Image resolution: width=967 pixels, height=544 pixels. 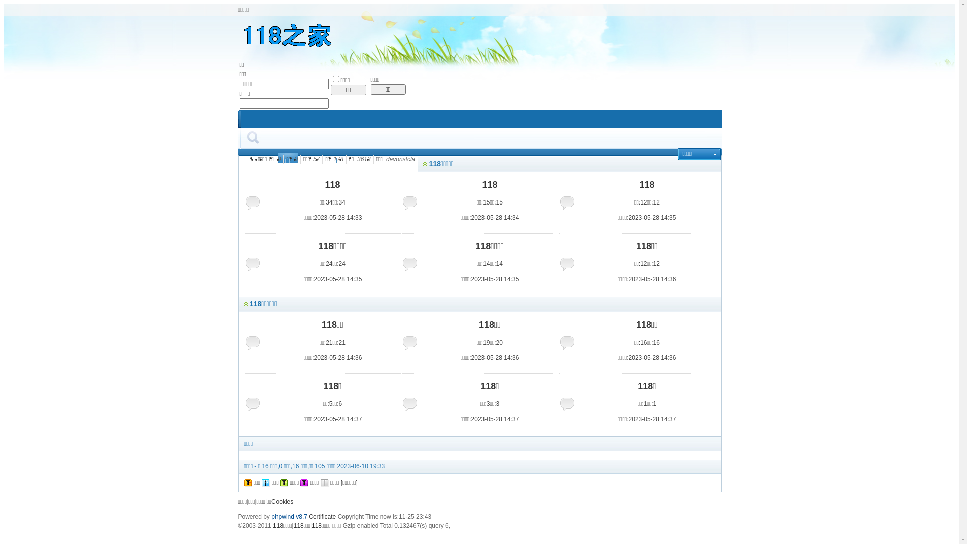 I want to click on 118, so click(x=332, y=185).